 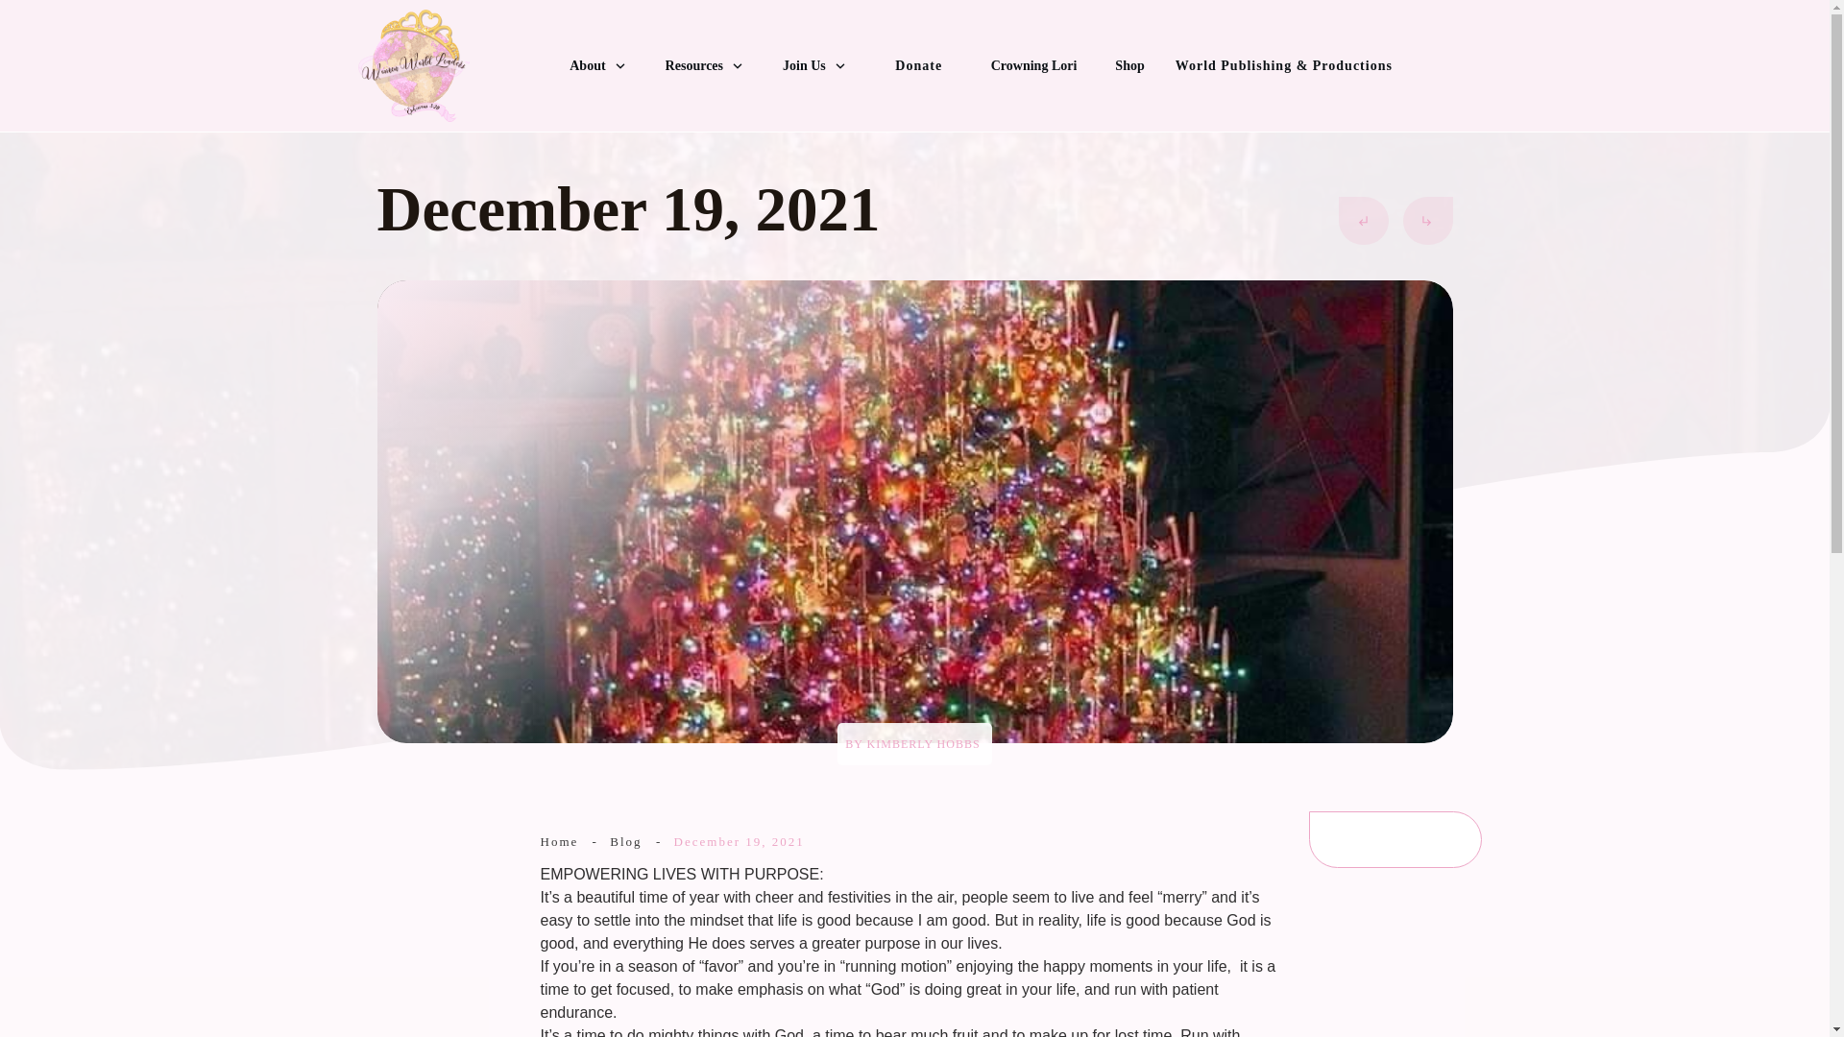 I want to click on Shop, so click(x=1129, y=65).